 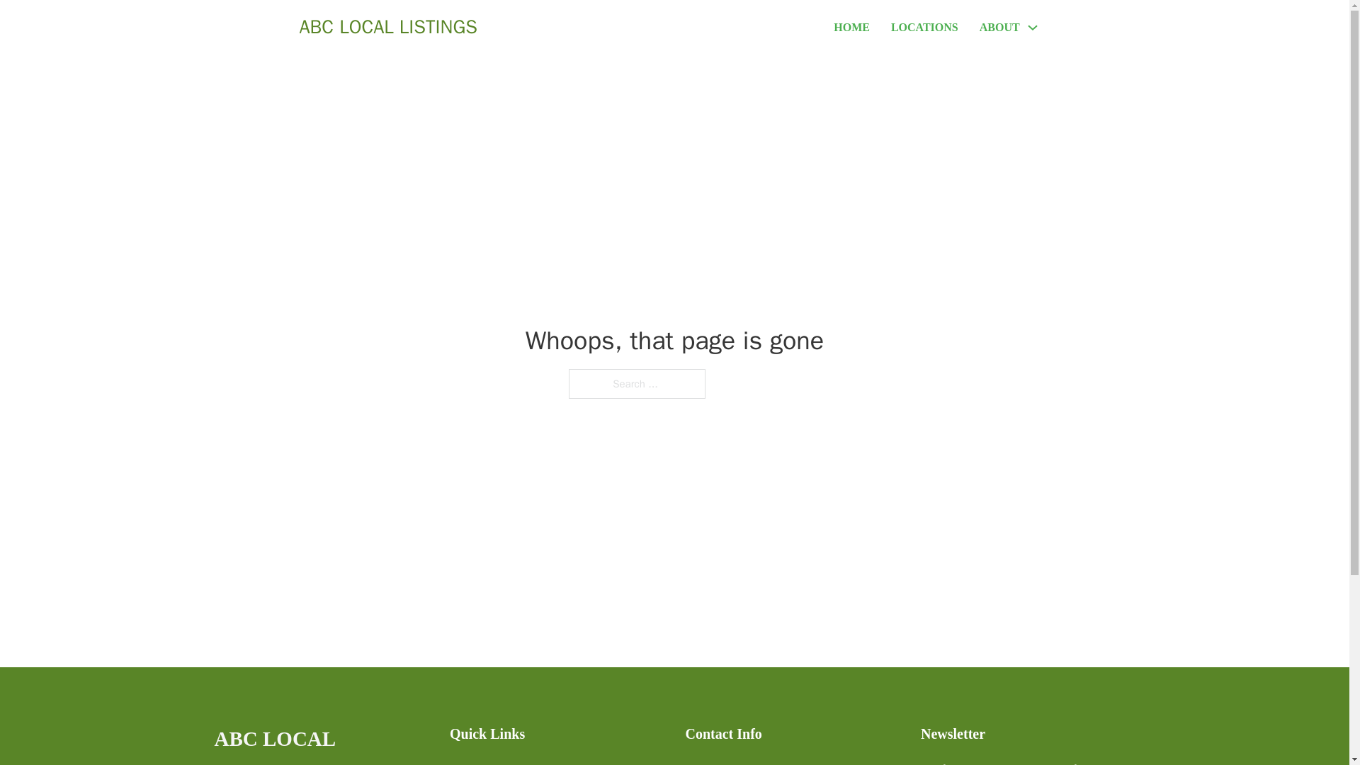 What do you see at coordinates (851, 27) in the screenshot?
I see `HOME` at bounding box center [851, 27].